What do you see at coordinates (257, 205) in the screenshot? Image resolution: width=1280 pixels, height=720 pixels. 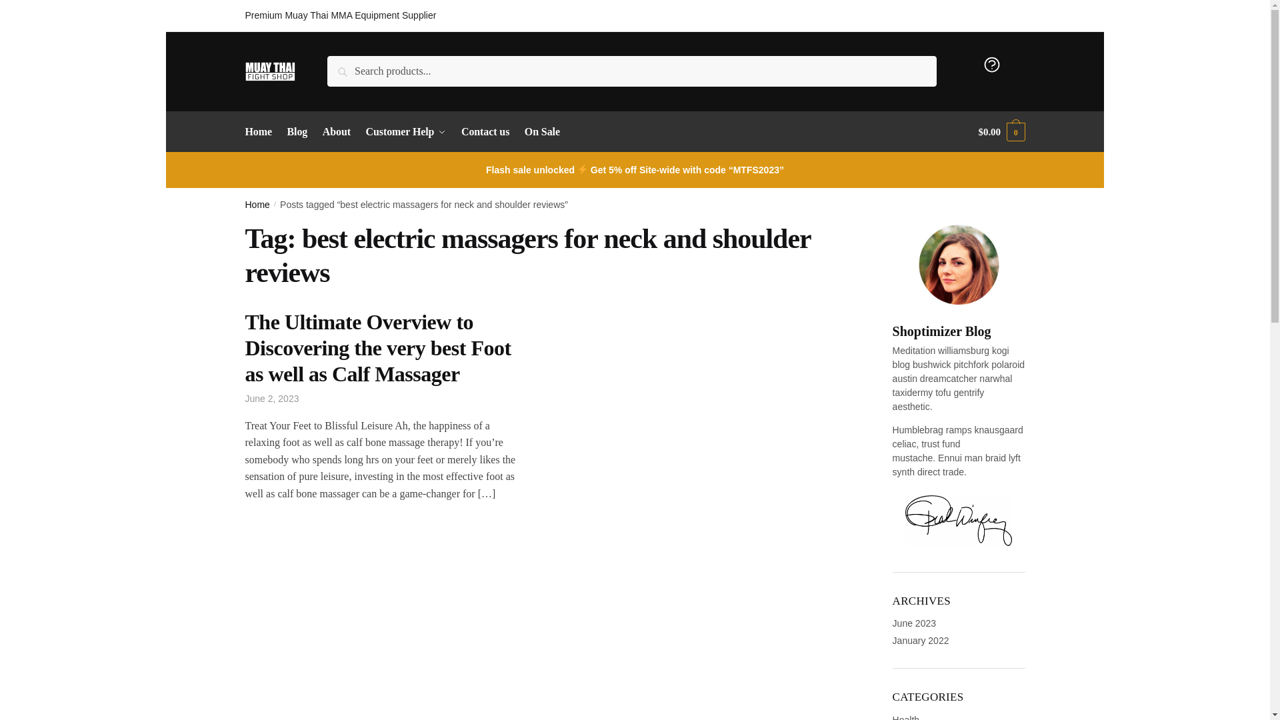 I see `Home` at bounding box center [257, 205].